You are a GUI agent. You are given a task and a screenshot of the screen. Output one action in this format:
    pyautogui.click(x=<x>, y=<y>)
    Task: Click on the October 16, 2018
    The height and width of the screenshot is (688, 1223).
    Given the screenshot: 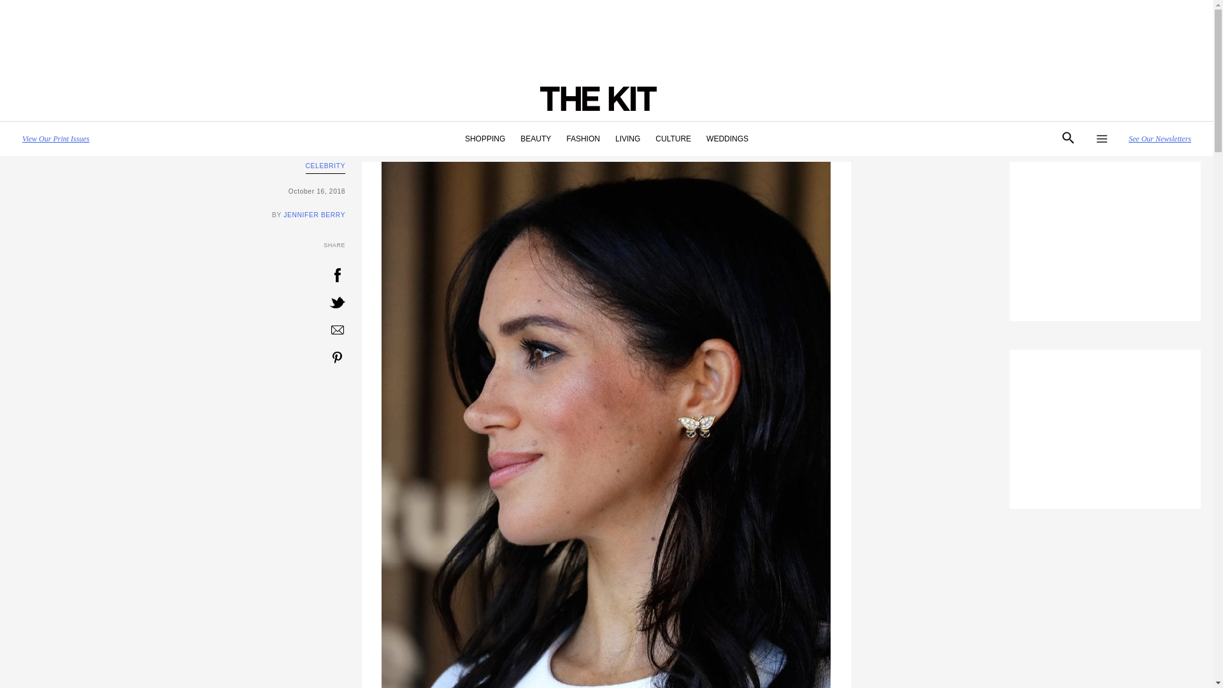 What is the action you would take?
    pyautogui.click(x=178, y=191)
    